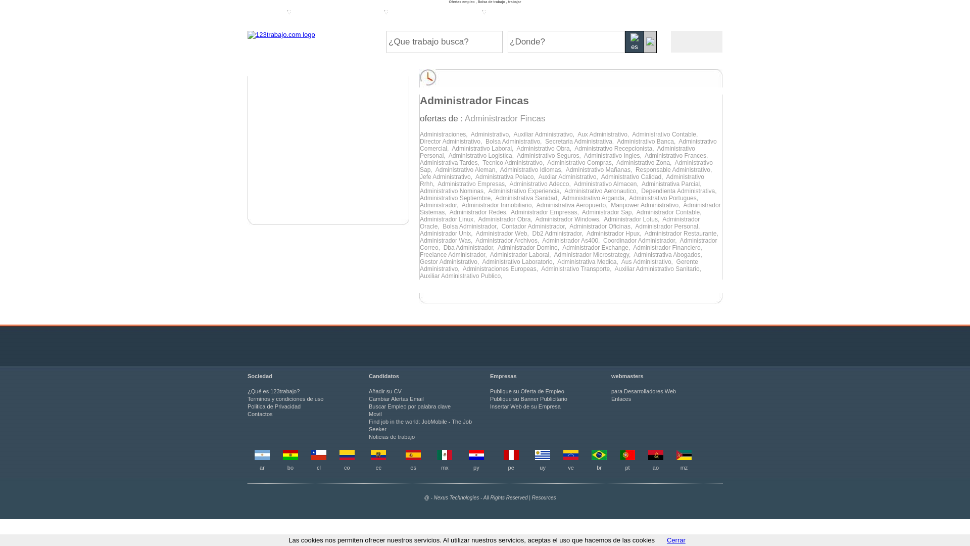  What do you see at coordinates (499, 205) in the screenshot?
I see `Administrador Inmobiliario, ` at bounding box center [499, 205].